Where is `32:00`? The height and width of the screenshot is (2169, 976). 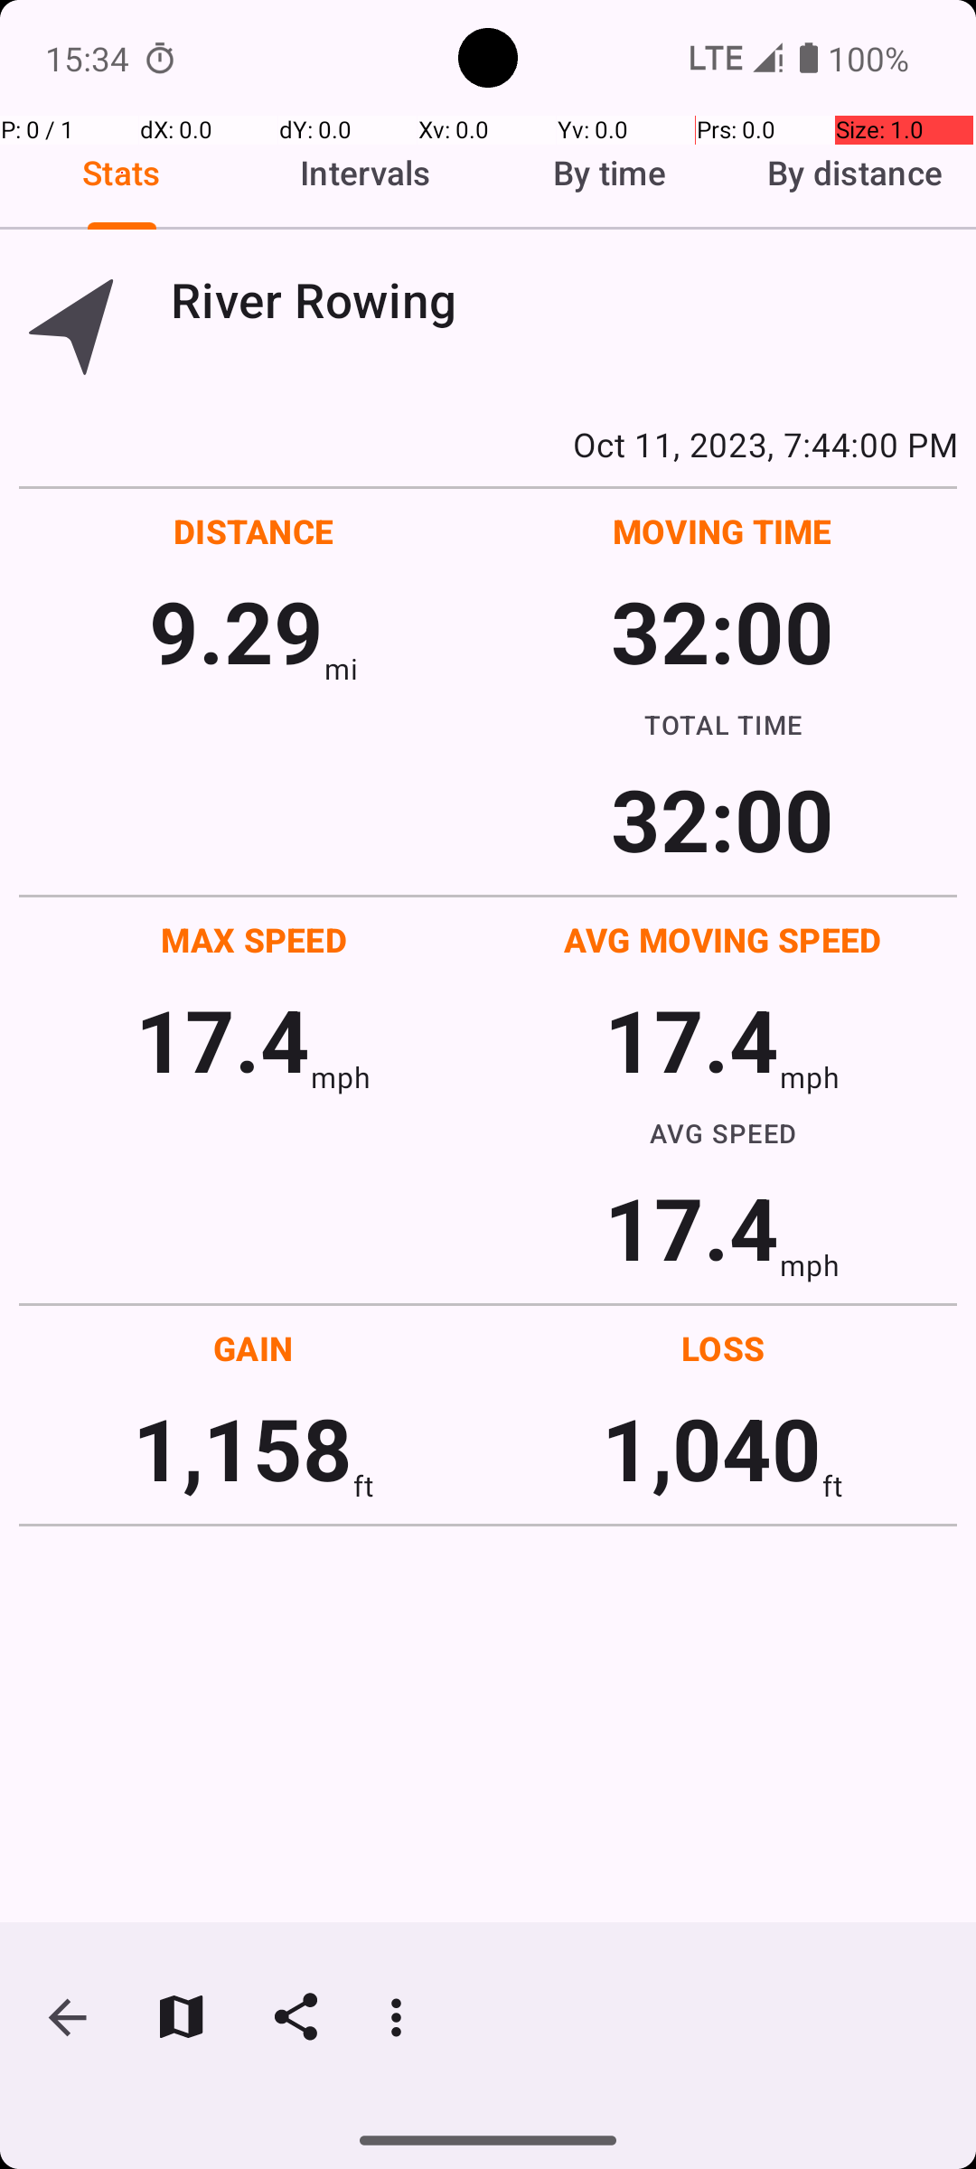
32:00 is located at coordinates (723, 631).